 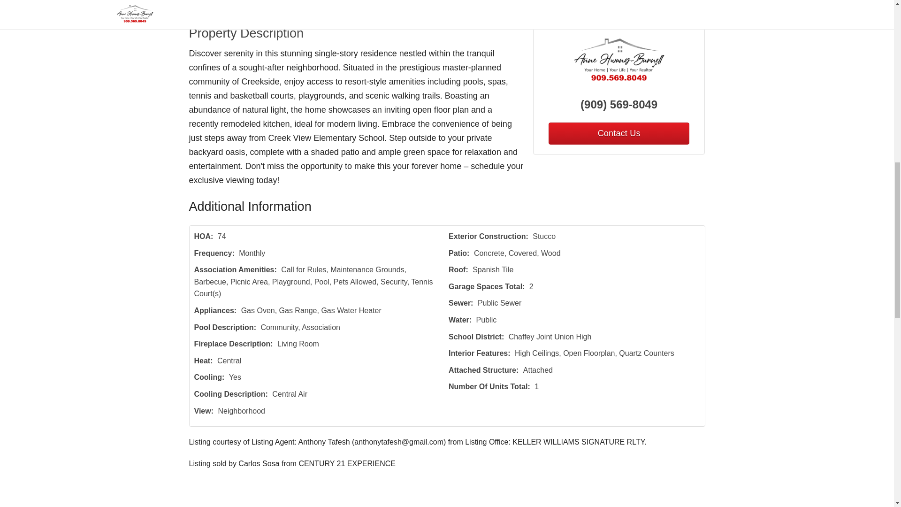 What do you see at coordinates (265, 7) in the screenshot?
I see `Call Us` at bounding box center [265, 7].